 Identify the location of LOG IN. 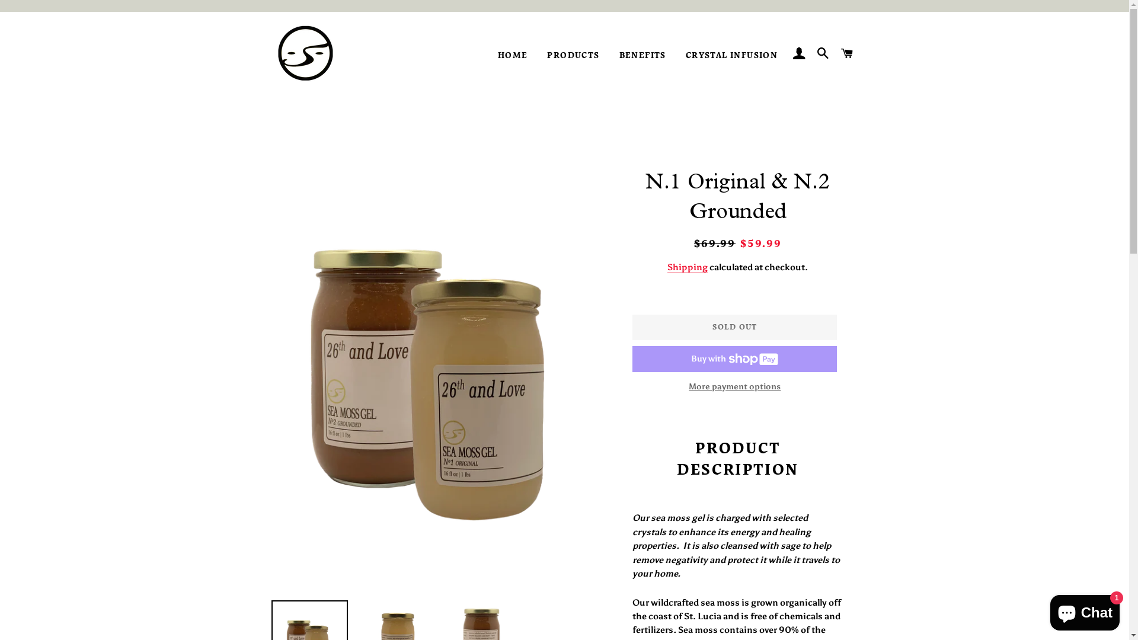
(799, 55).